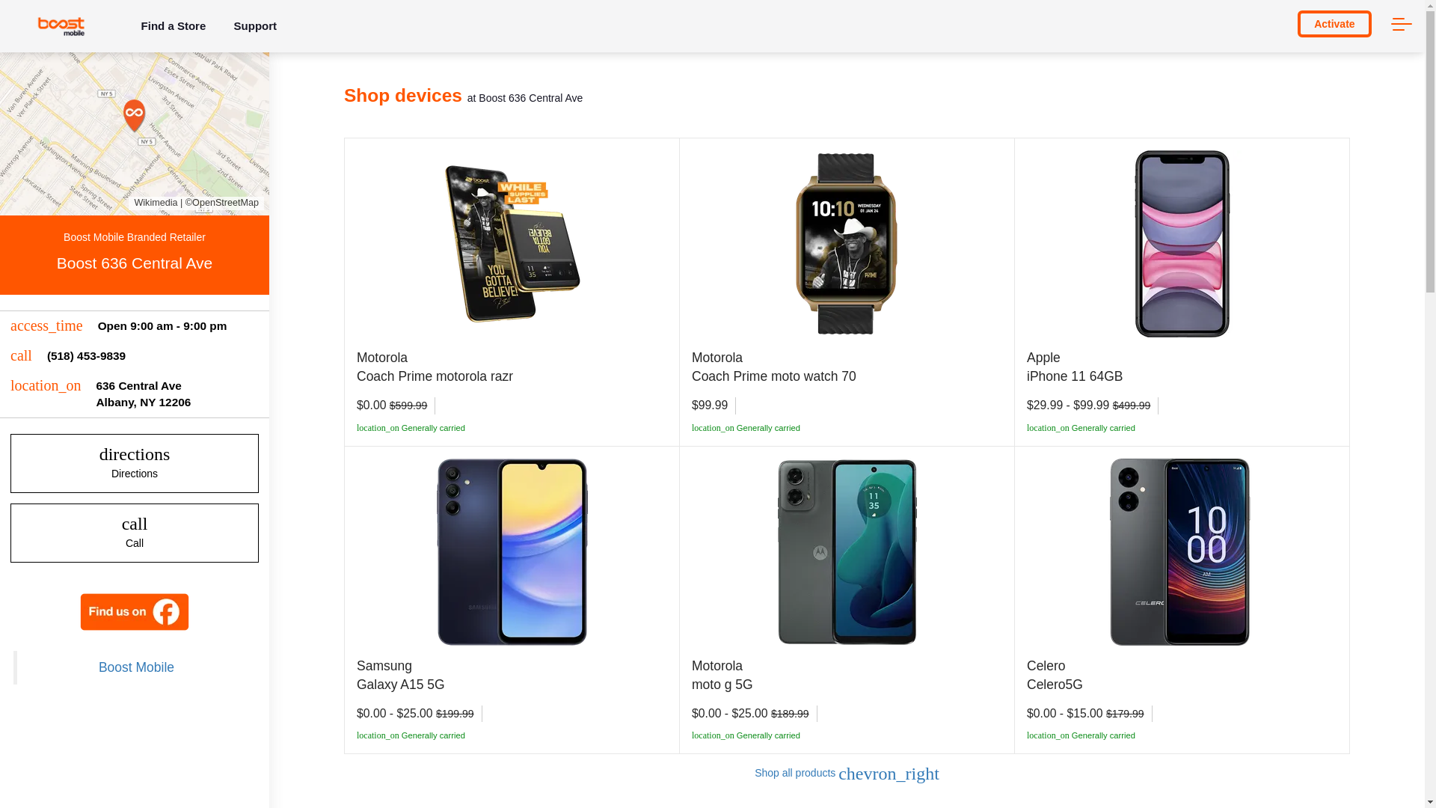 This screenshot has height=808, width=1436. Describe the element at coordinates (134, 462) in the screenshot. I see `Coach Prime moto watch 70 at Boost 636 Central Ave` at that location.